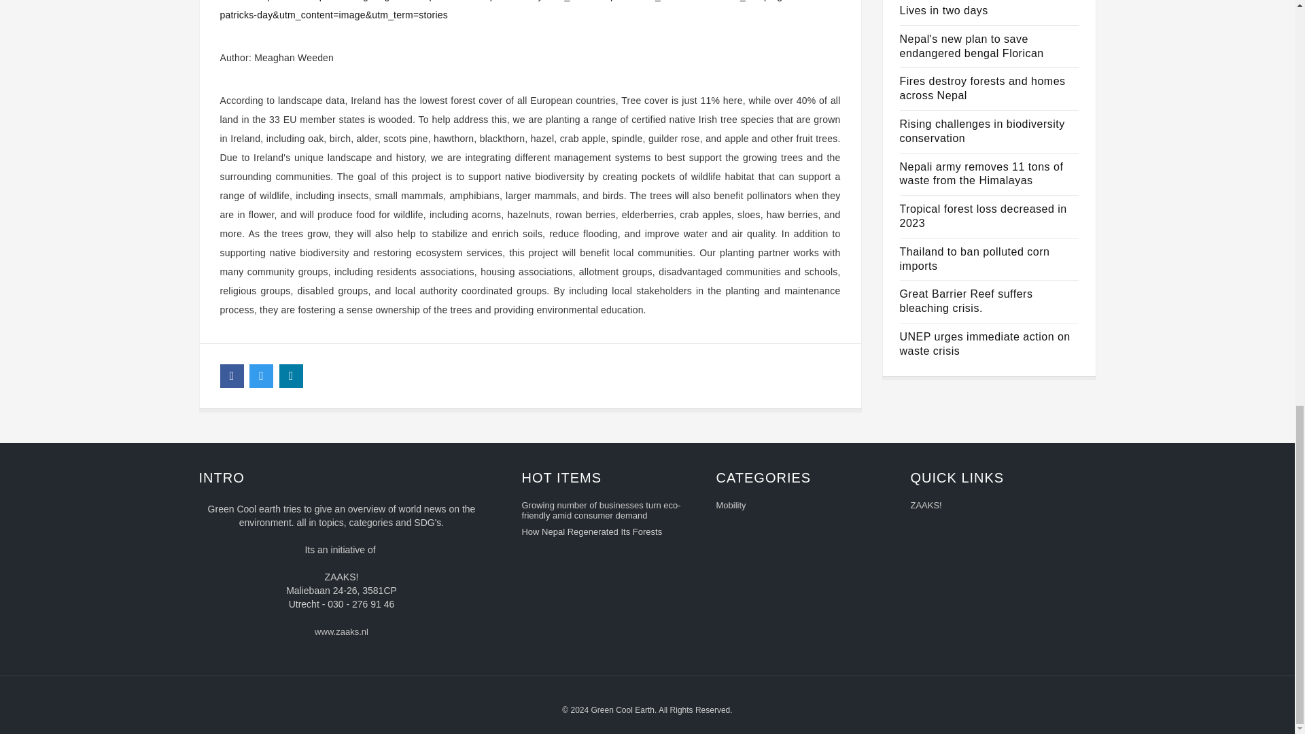  I want to click on UNEP urges immediate action on waste crisis, so click(985, 344).